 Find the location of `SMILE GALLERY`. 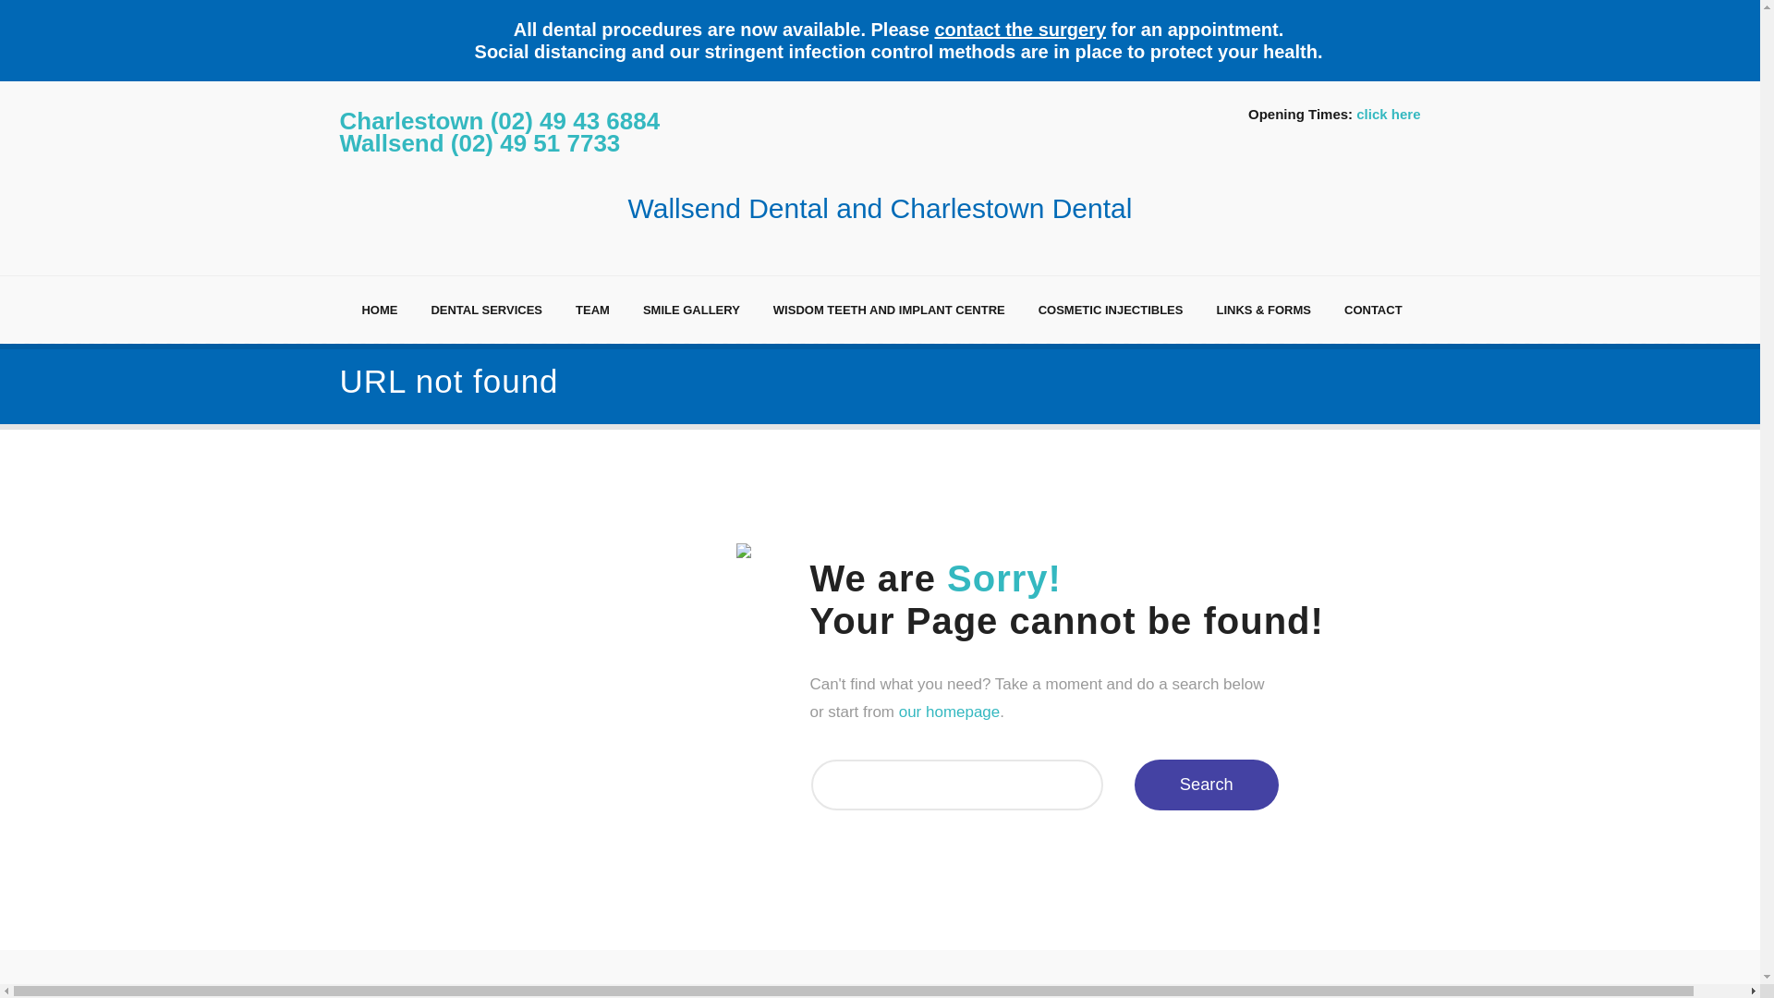

SMILE GALLERY is located at coordinates (691, 310).